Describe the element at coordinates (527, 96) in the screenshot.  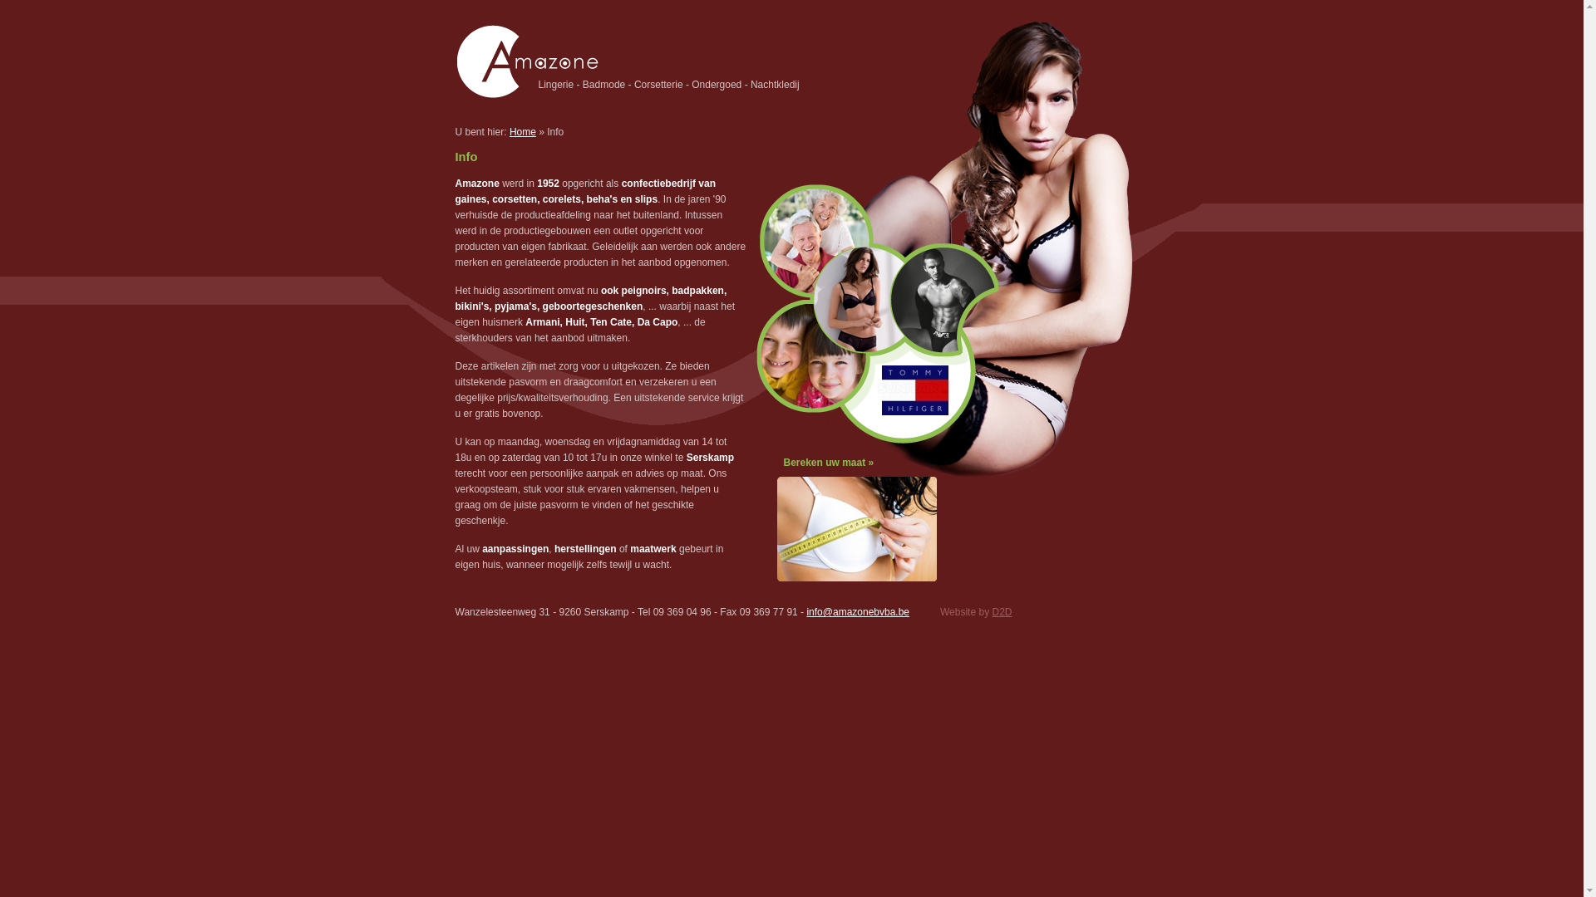
I see `Startpagina Amazone bvba` at that location.